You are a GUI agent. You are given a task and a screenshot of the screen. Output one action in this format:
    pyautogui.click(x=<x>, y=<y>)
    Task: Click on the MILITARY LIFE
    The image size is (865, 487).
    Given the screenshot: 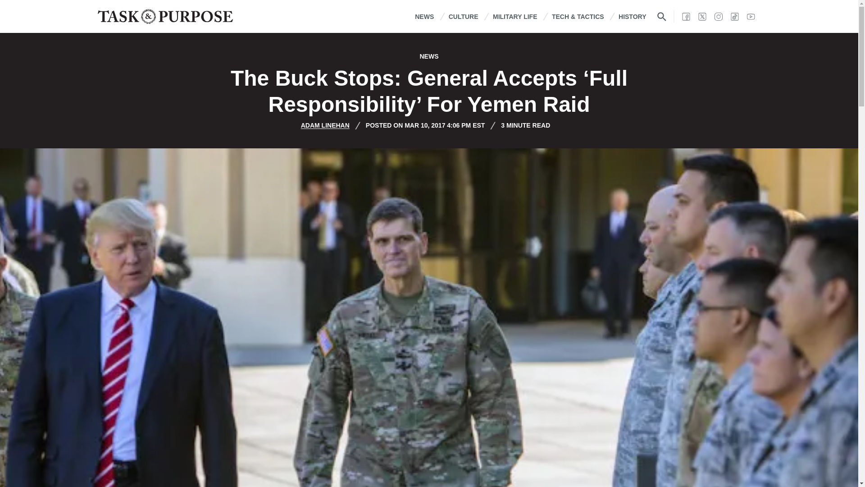 What is the action you would take?
    pyautogui.click(x=515, y=16)
    